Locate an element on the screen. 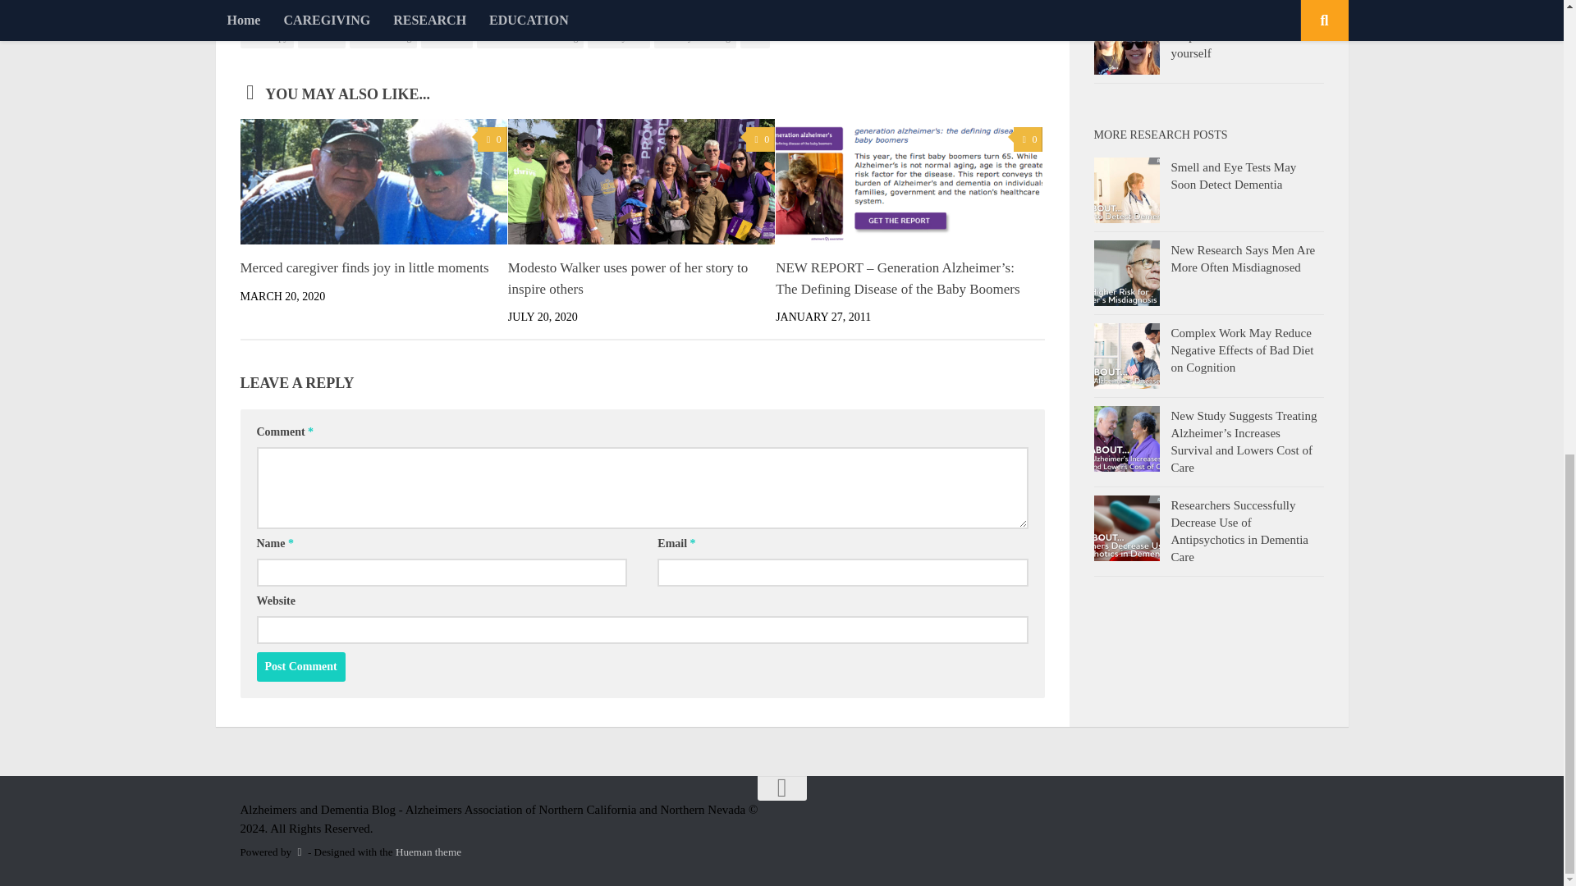 This screenshot has height=886, width=1576. Alzhiemer's is located at coordinates (781, 14).